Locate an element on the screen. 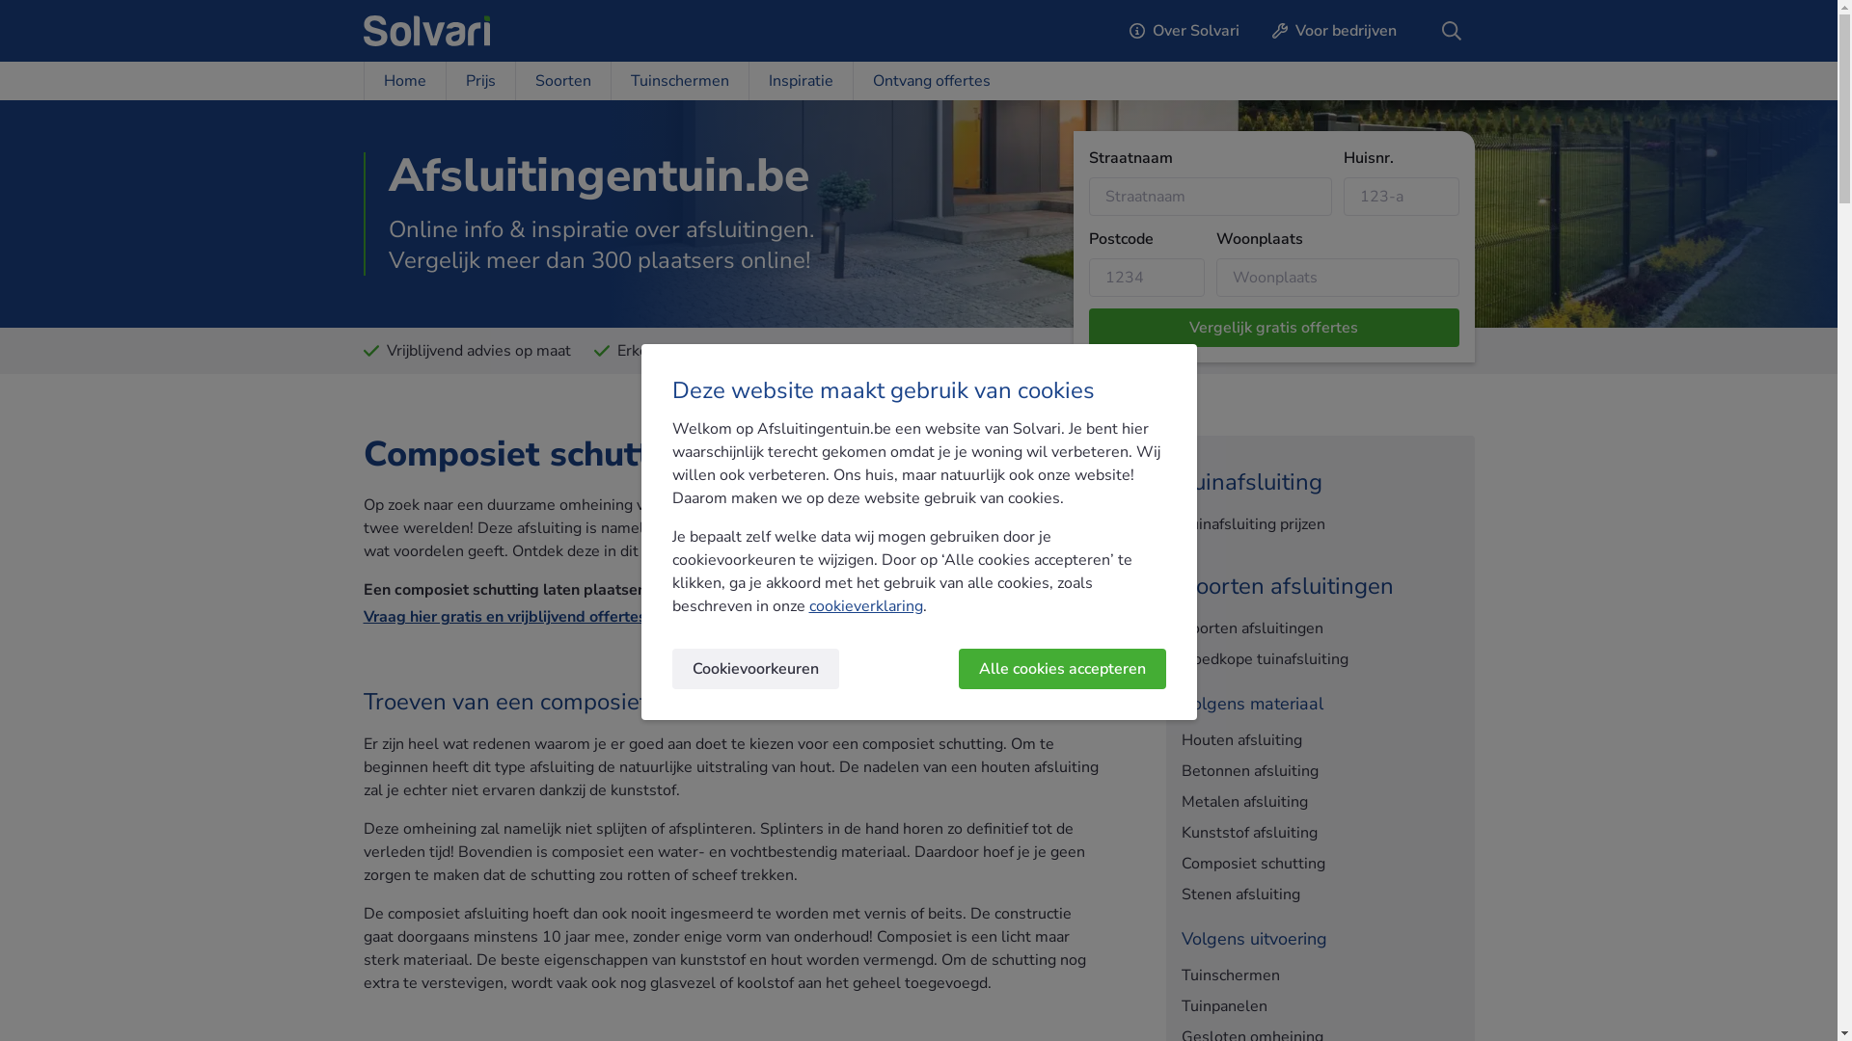  Tuinpanelen is located at coordinates (1320, 1006).